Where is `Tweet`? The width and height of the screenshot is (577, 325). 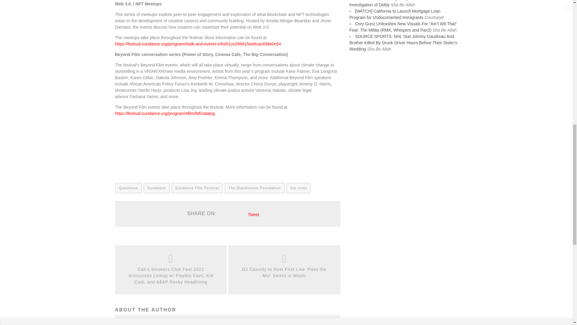
Tweet is located at coordinates (254, 215).